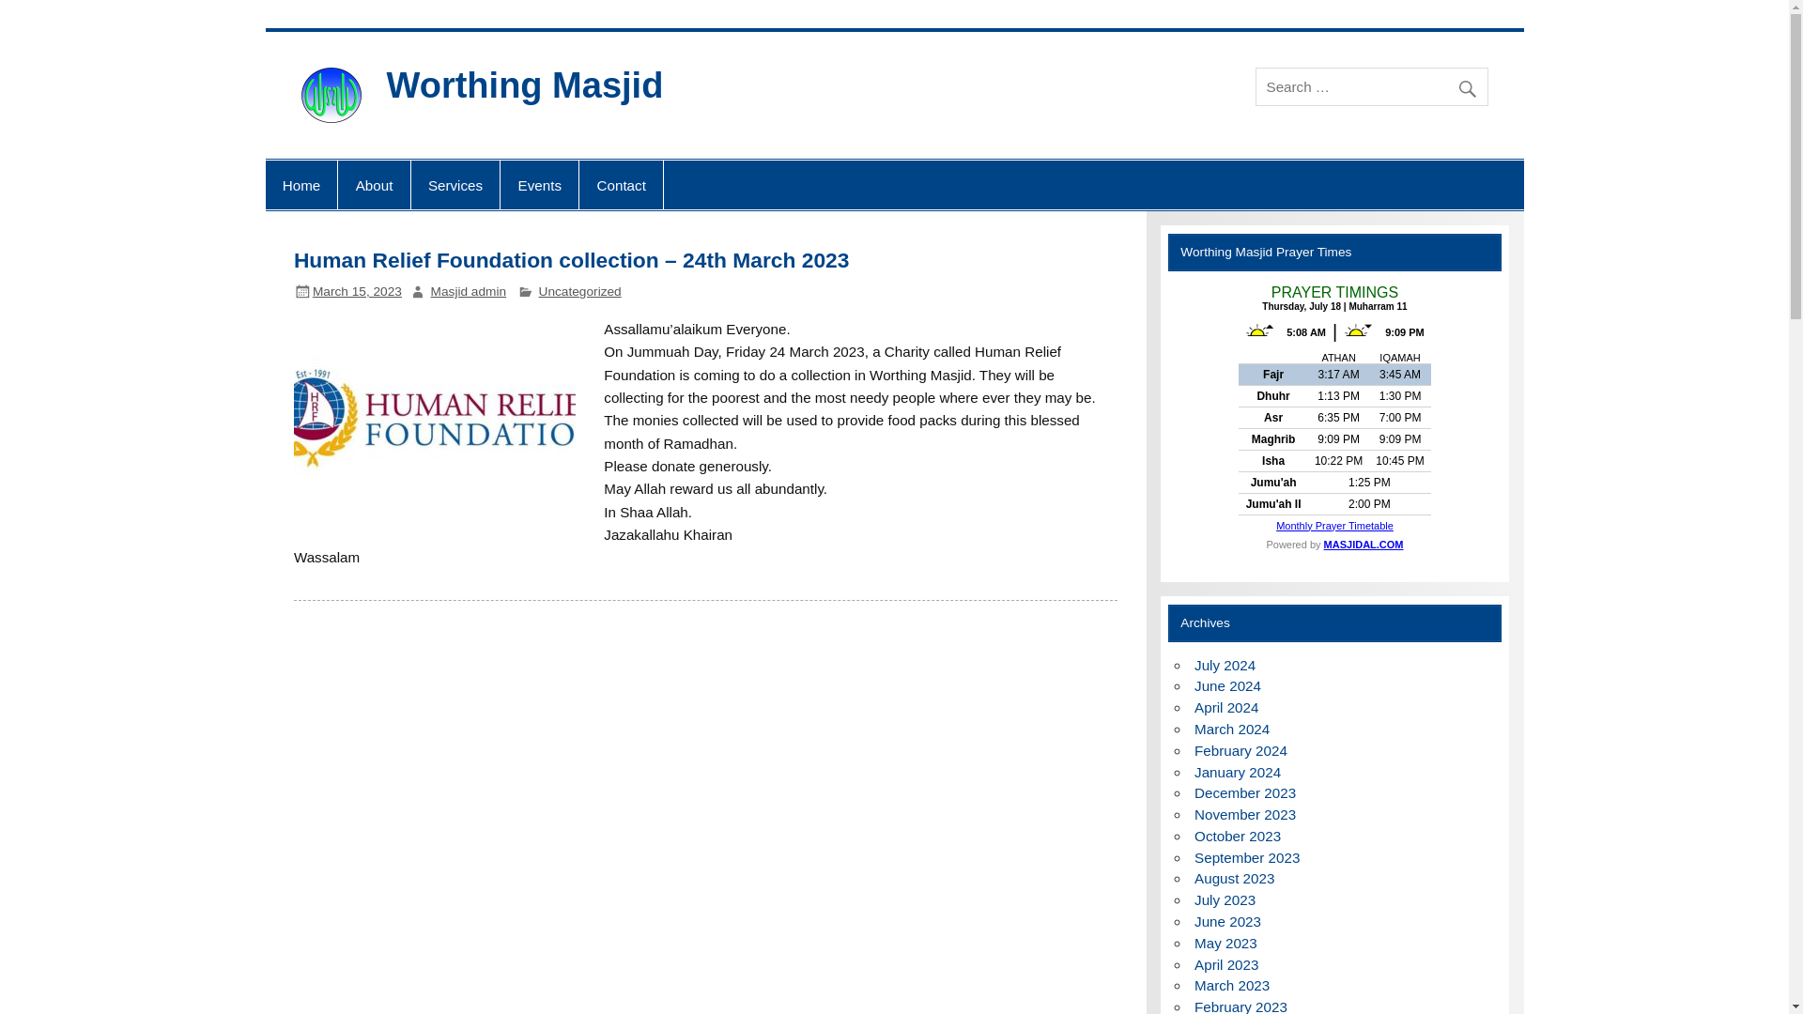 This screenshot has width=1803, height=1014. What do you see at coordinates (580, 291) in the screenshot?
I see `Uncategorized` at bounding box center [580, 291].